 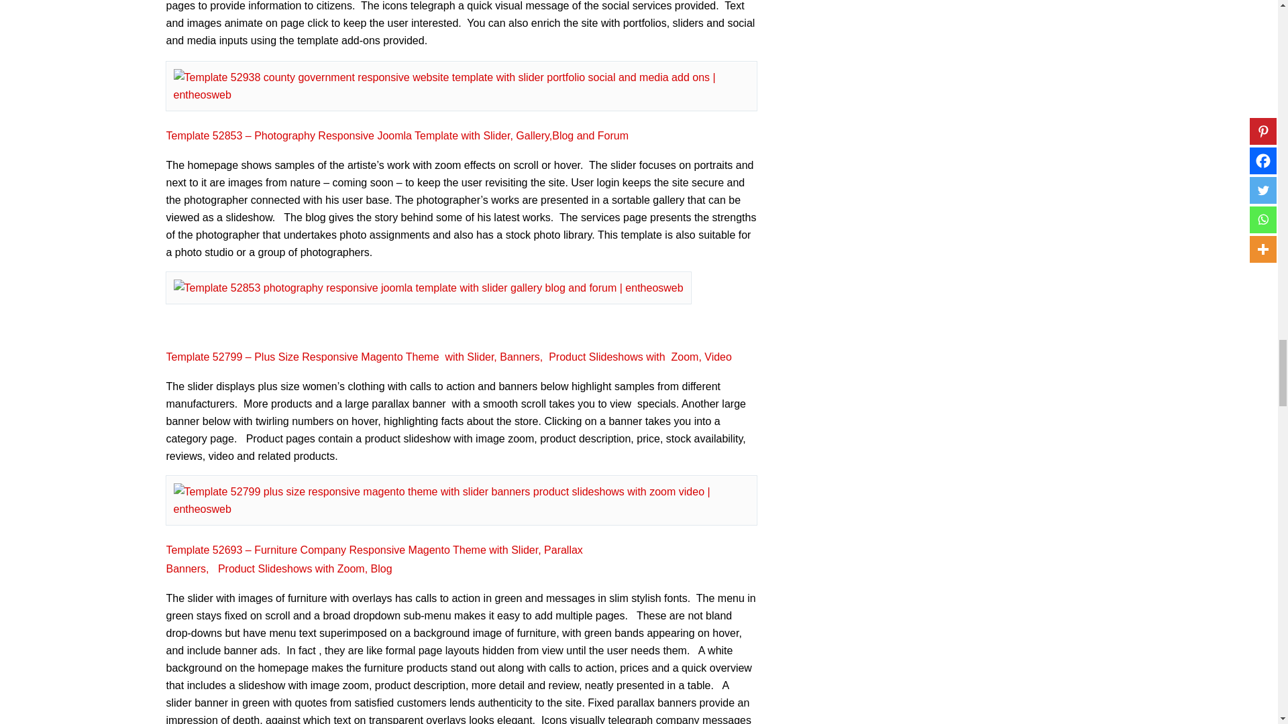 I want to click on Best Website Templates February 2015, so click(x=460, y=500).